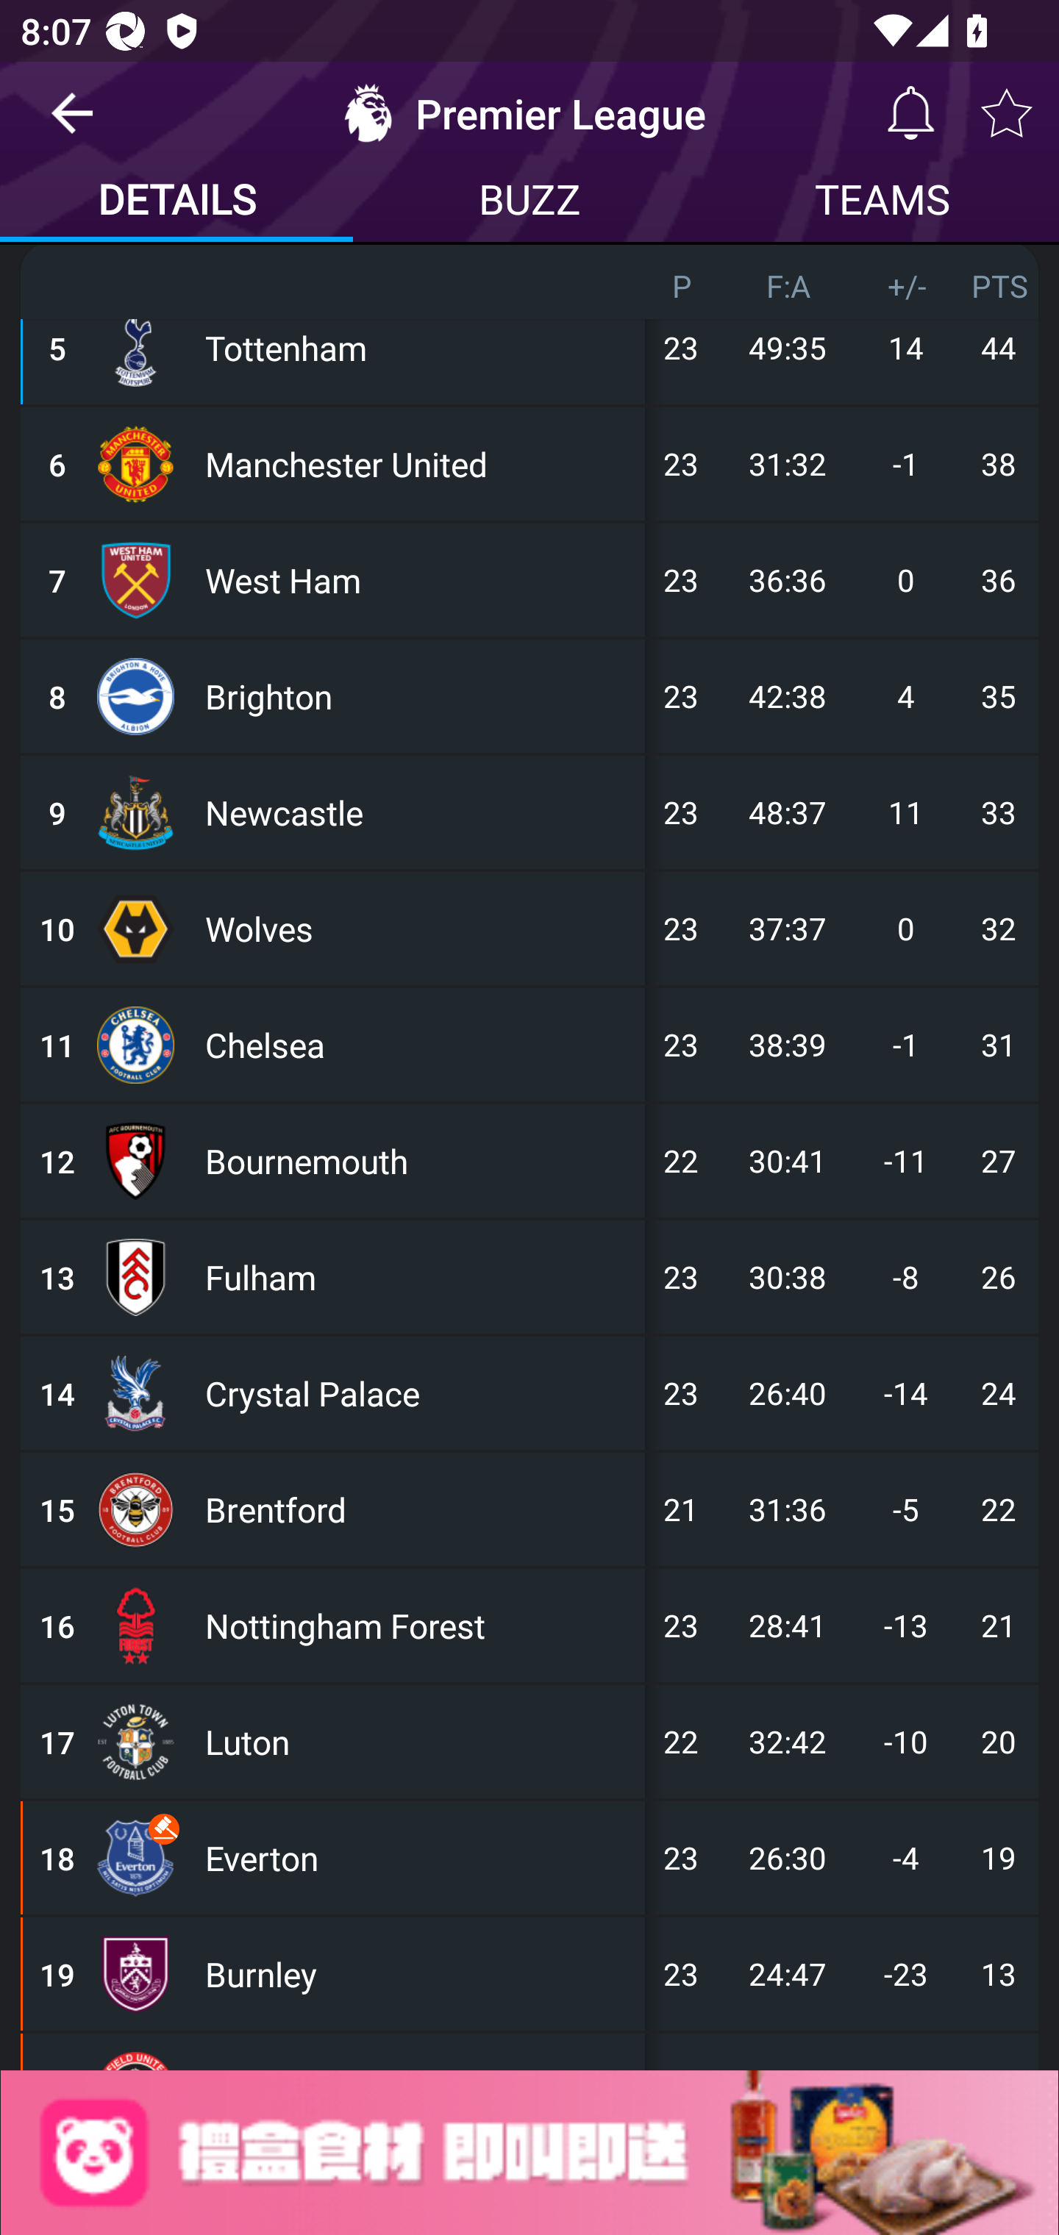 This screenshot has height=2235, width=1059. What do you see at coordinates (529, 928) in the screenshot?
I see `10 Wolves 23 37:37 0 32` at bounding box center [529, 928].